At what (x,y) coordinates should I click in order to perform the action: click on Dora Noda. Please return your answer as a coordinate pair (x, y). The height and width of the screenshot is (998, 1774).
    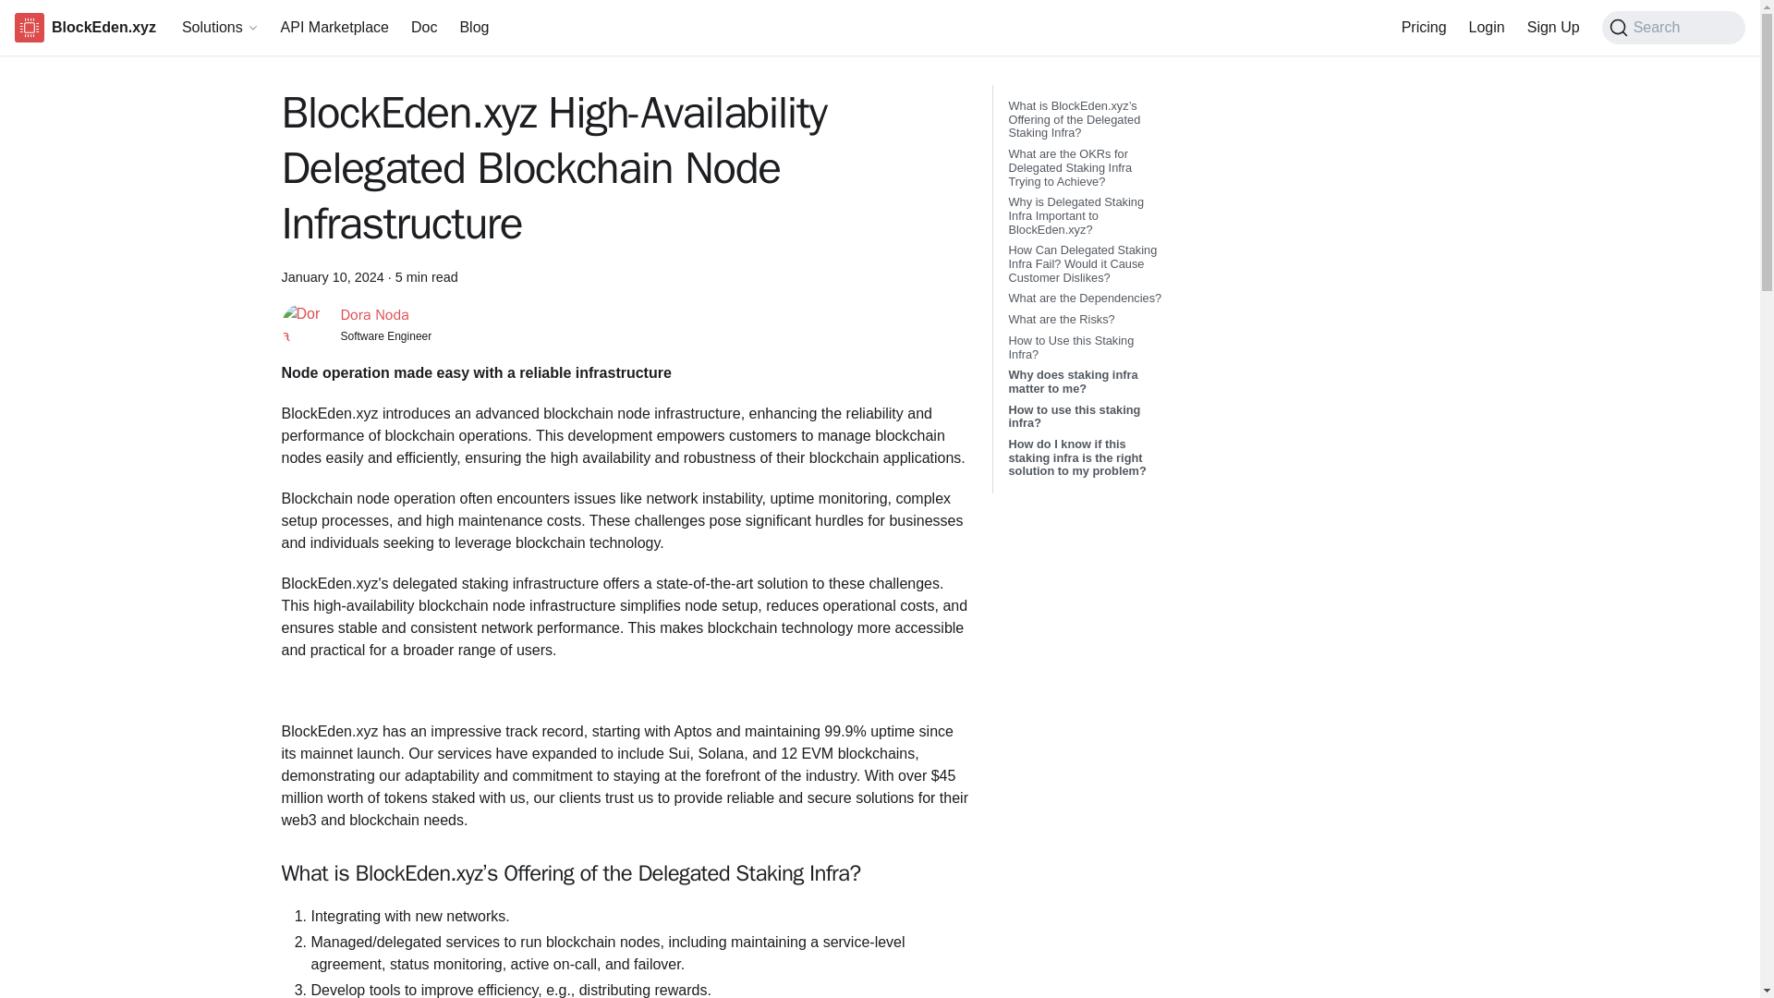
    Looking at the image, I should click on (373, 314).